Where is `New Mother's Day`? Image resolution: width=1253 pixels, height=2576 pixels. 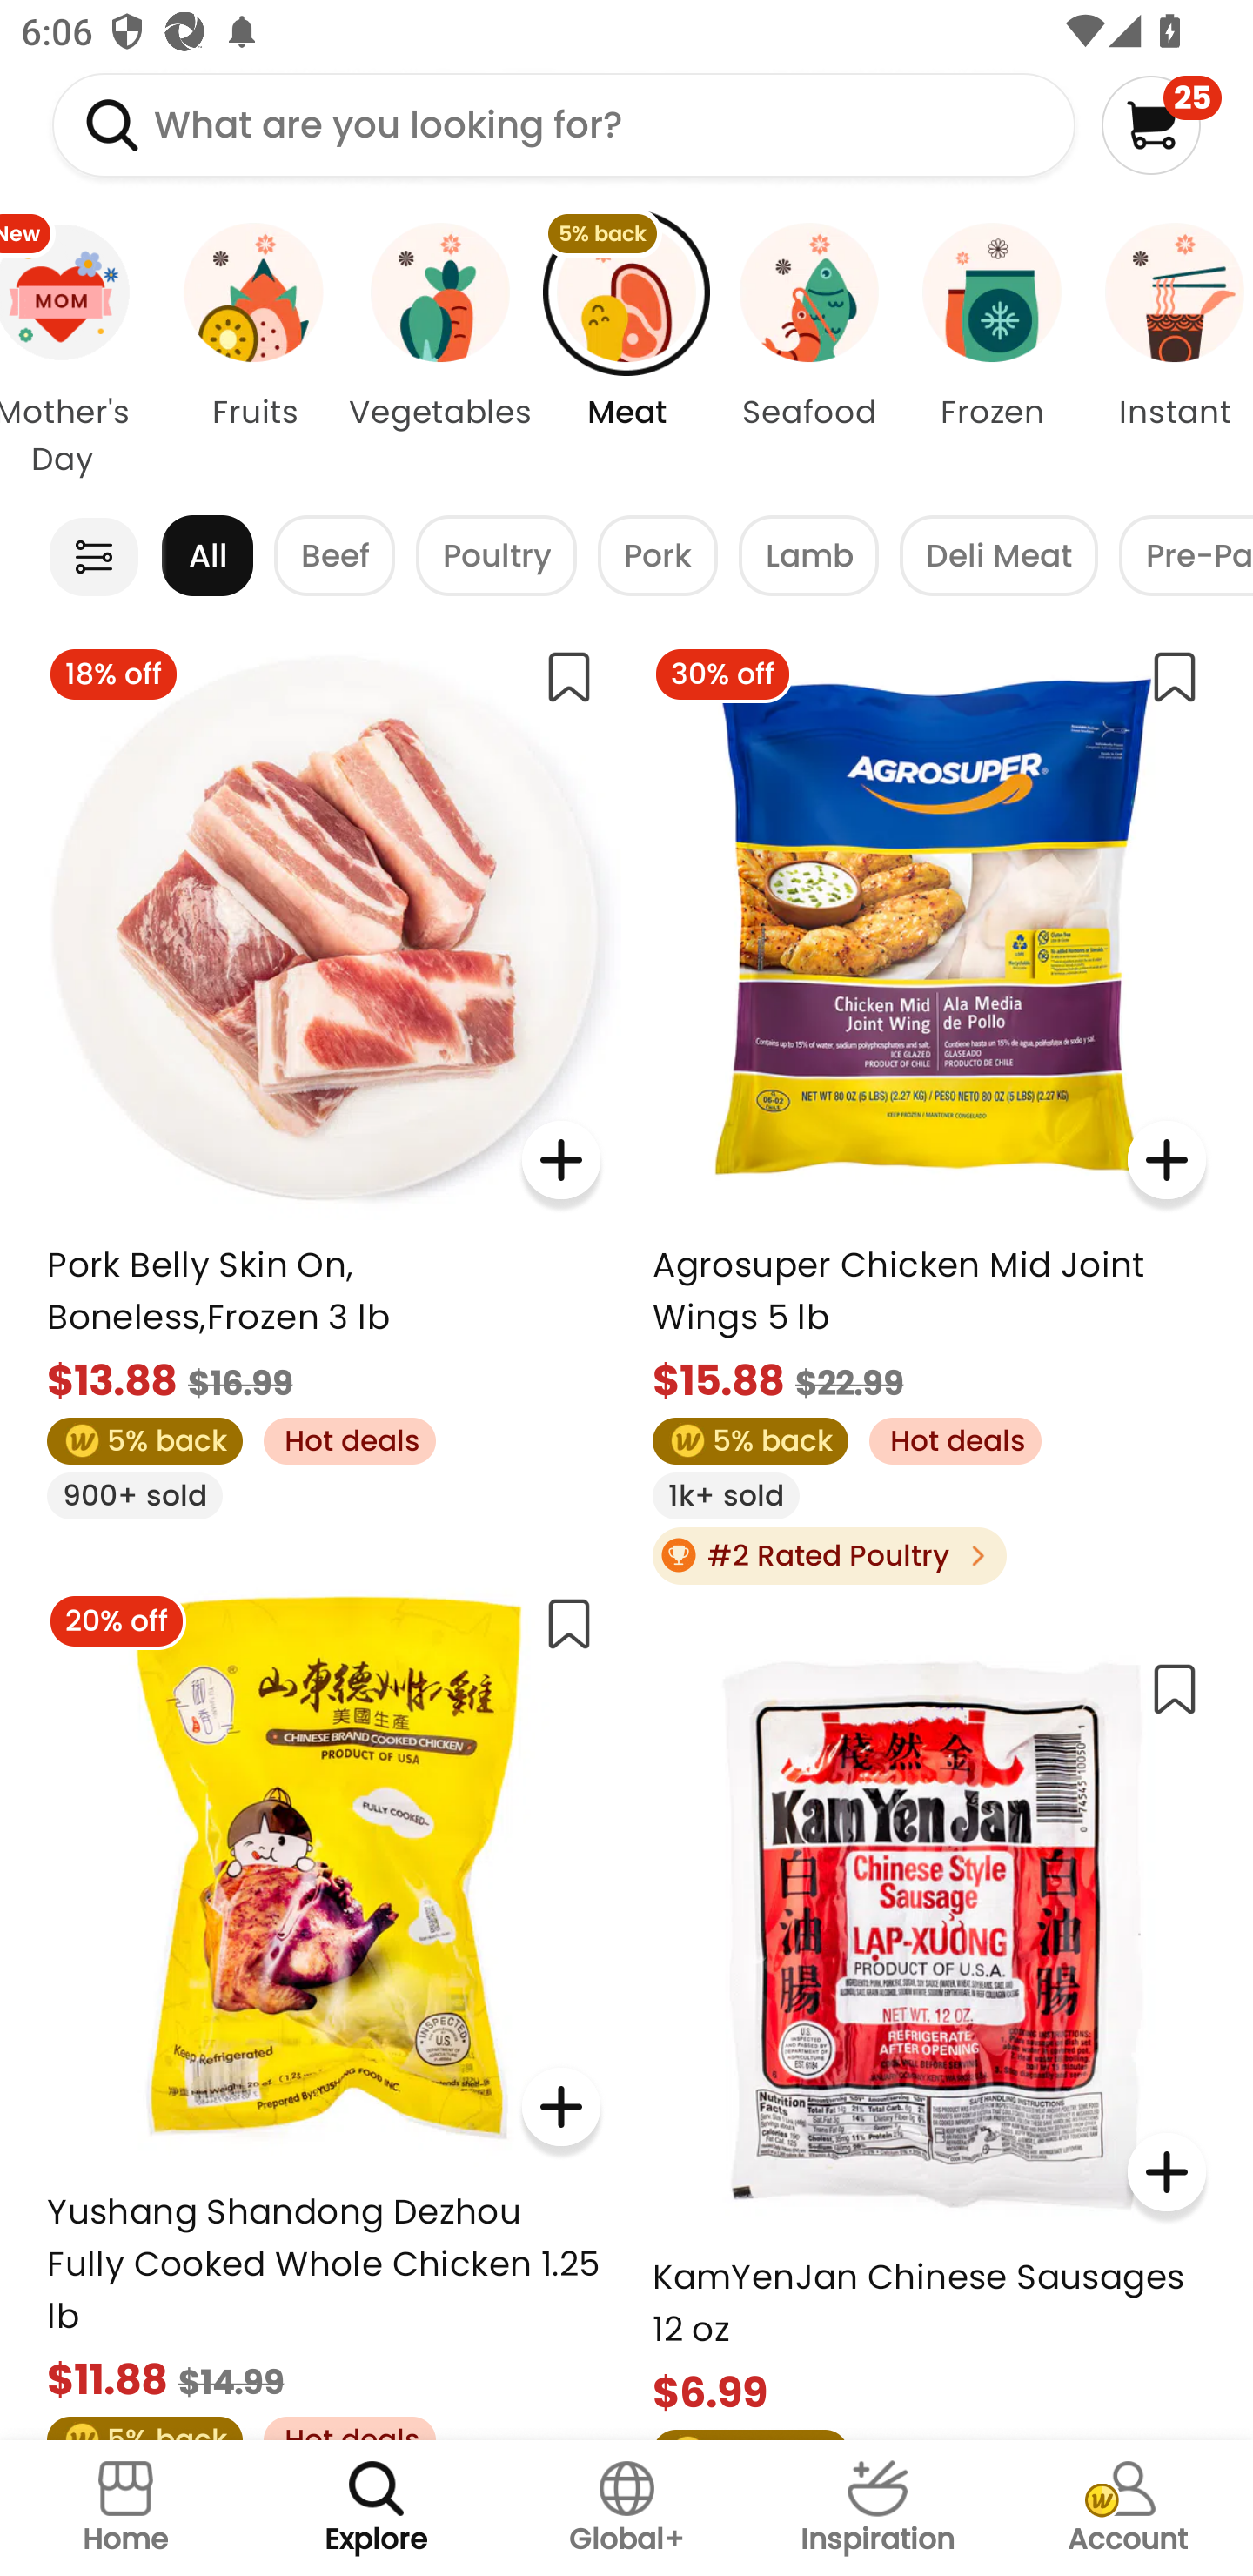 New Mother's Day is located at coordinates (82, 352).